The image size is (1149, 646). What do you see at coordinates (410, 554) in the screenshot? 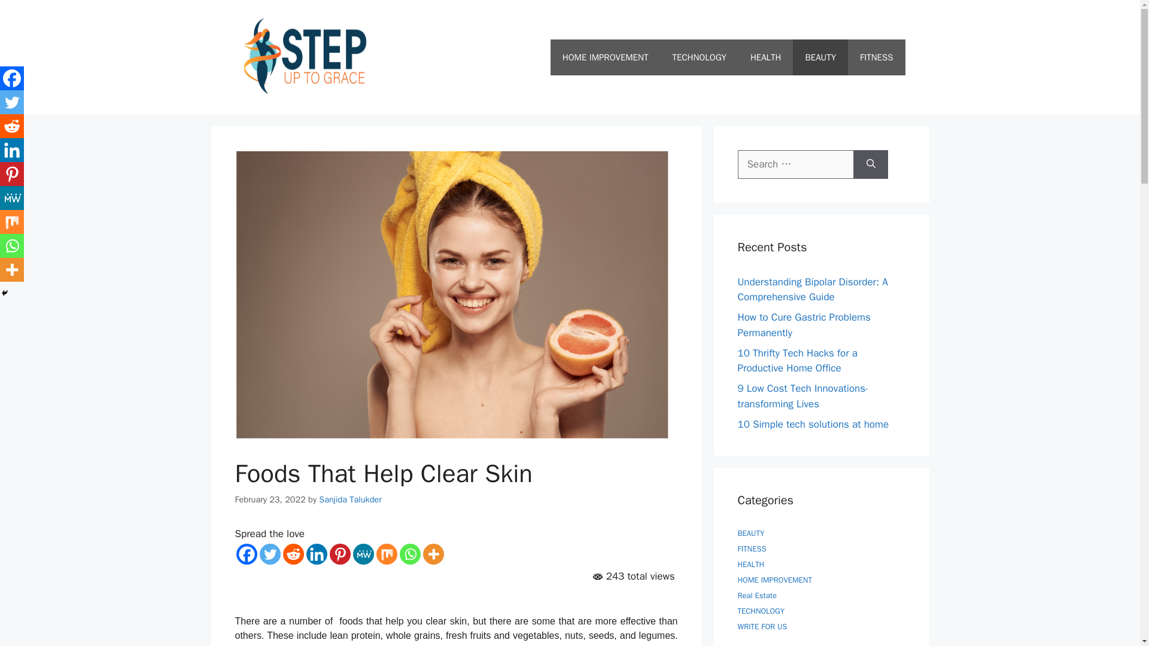
I see `Whatsapp` at bounding box center [410, 554].